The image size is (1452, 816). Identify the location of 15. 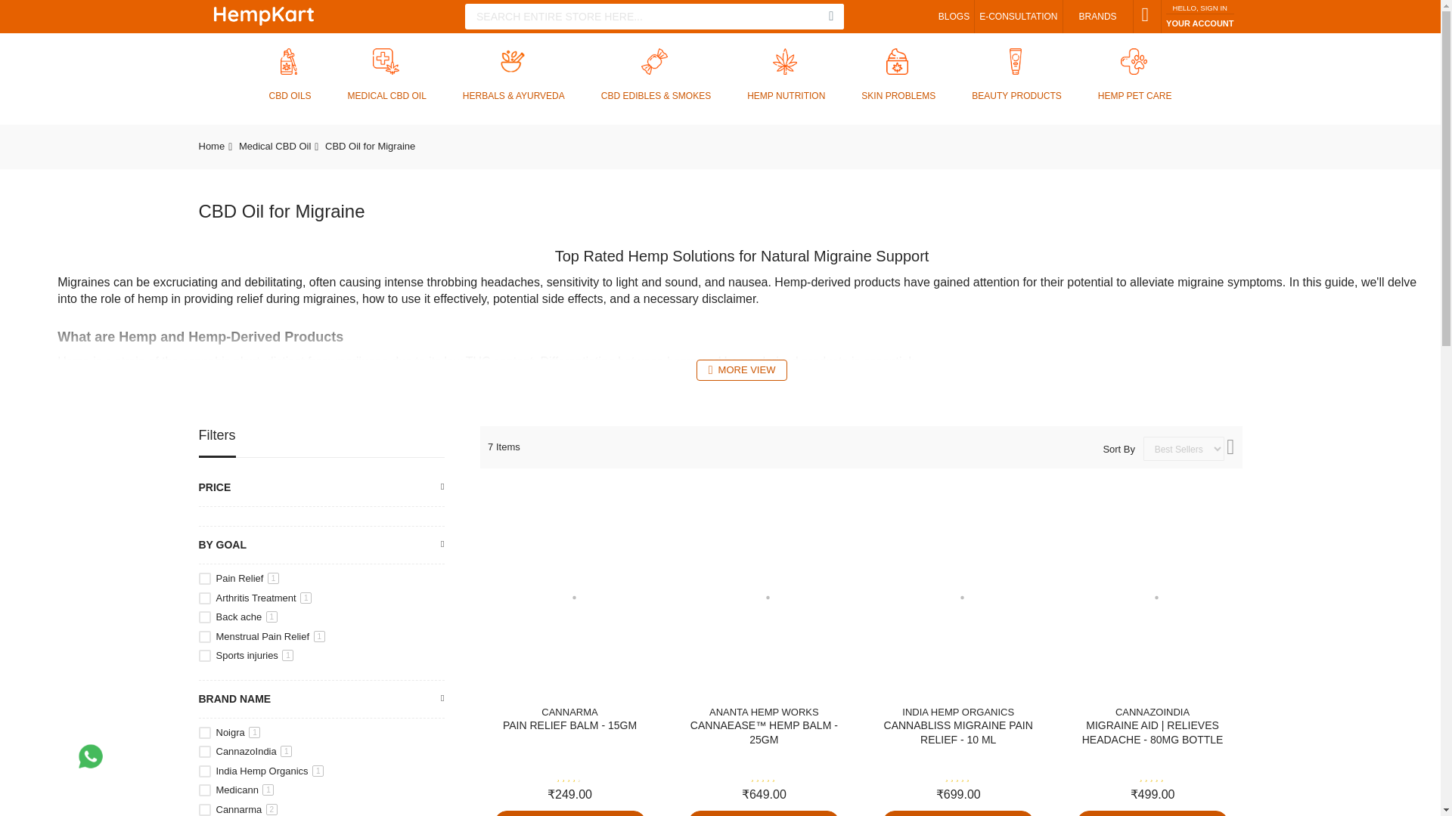
(204, 617).